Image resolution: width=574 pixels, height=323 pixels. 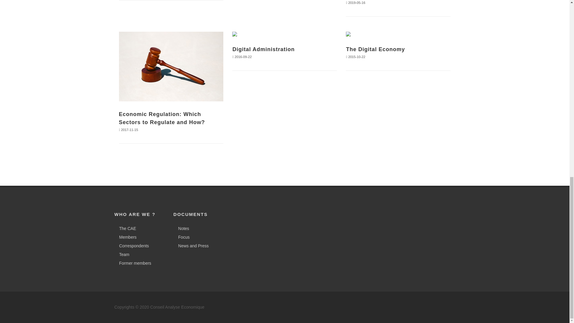 I want to click on Former members, so click(x=133, y=263).